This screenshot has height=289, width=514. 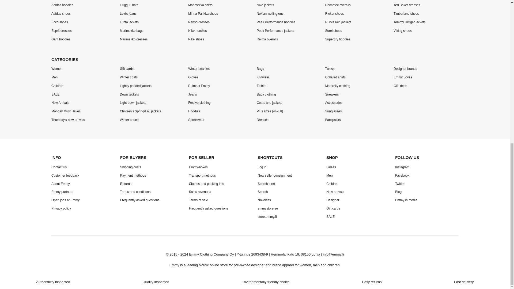 What do you see at coordinates (61, 14) in the screenshot?
I see `Adidas shoes` at bounding box center [61, 14].